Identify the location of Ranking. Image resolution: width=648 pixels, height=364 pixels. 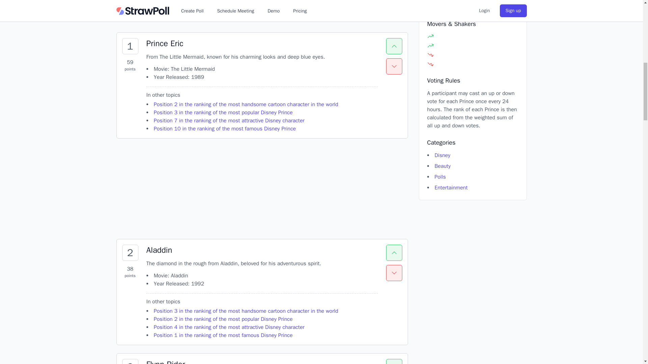
(223, 113).